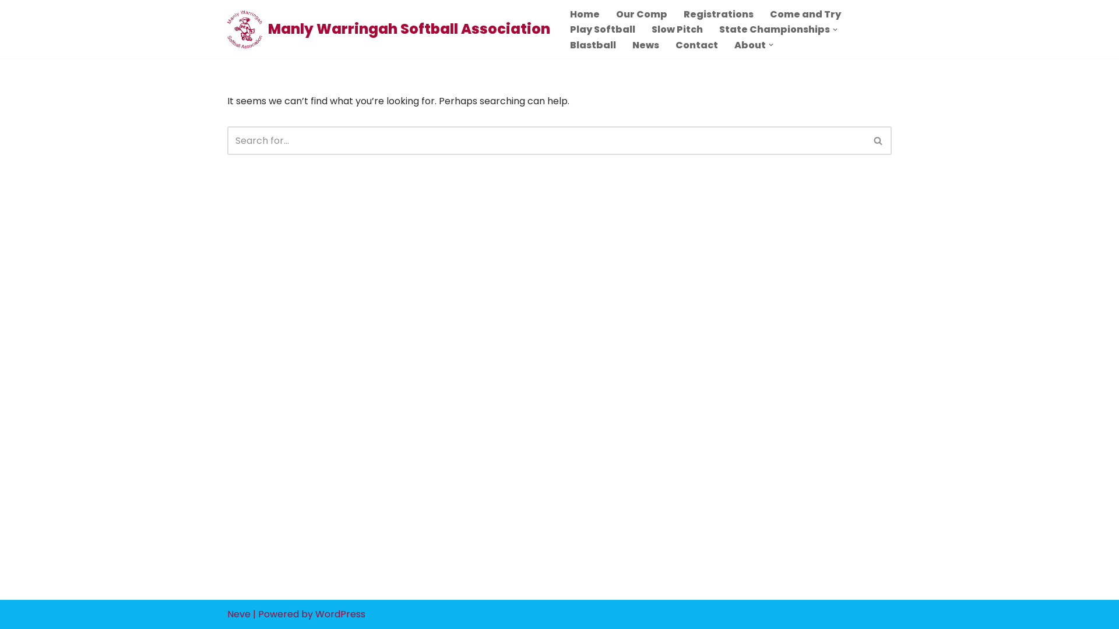 The height and width of the screenshot is (629, 1119). I want to click on Slow Pitch, so click(677, 29).